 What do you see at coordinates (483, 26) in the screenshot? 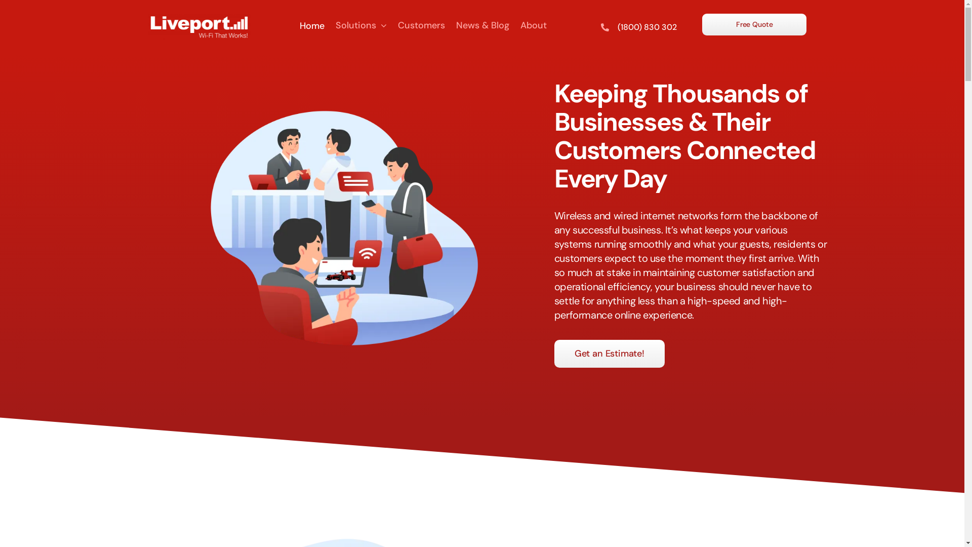
I see `News & Blog` at bounding box center [483, 26].